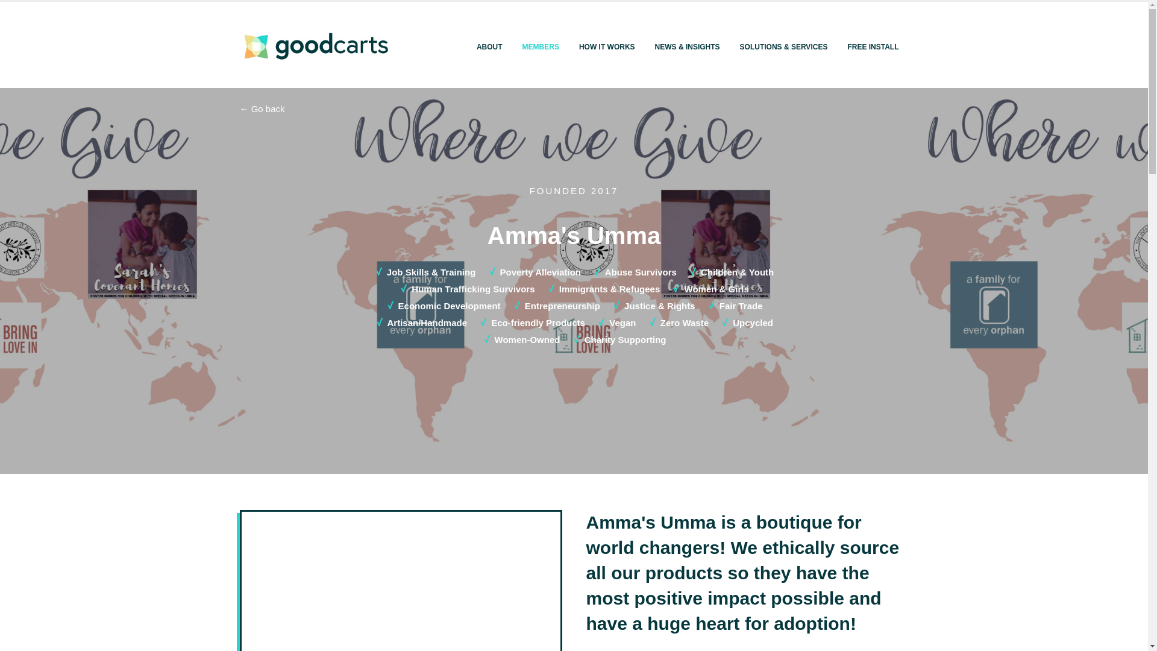 The image size is (1157, 651). I want to click on HOW IT WORKS, so click(606, 47).